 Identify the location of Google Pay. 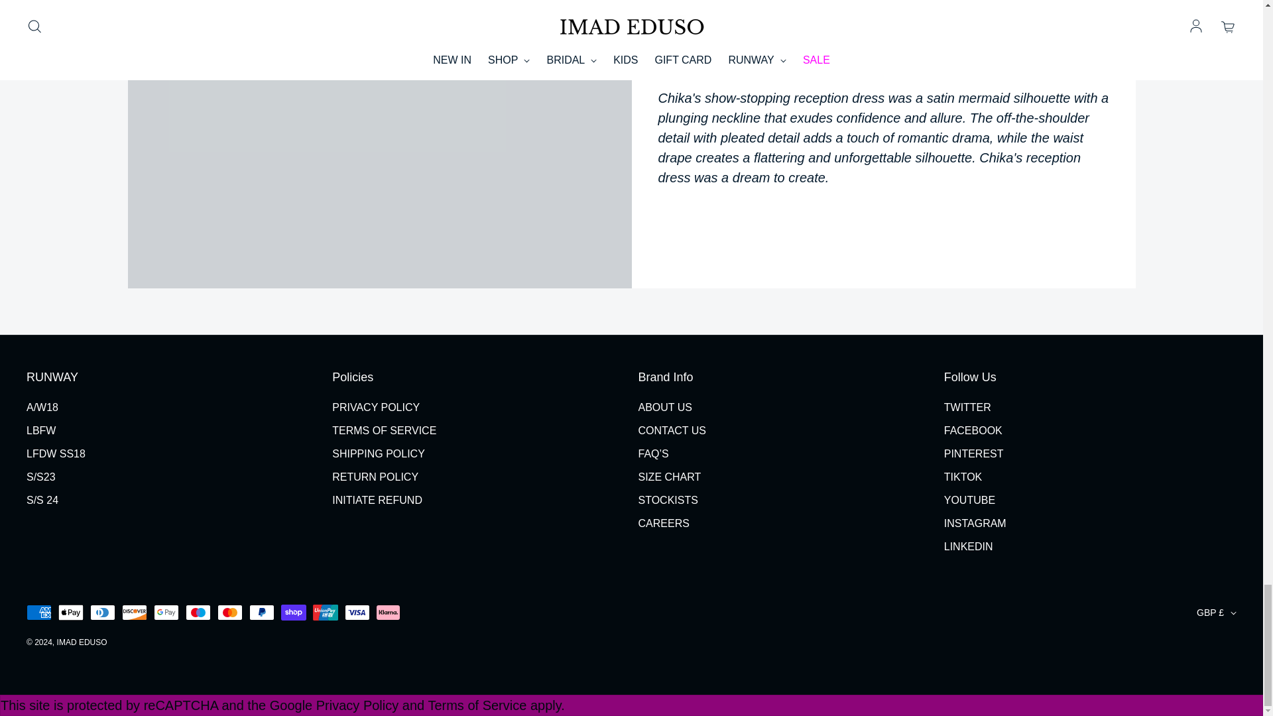
(166, 613).